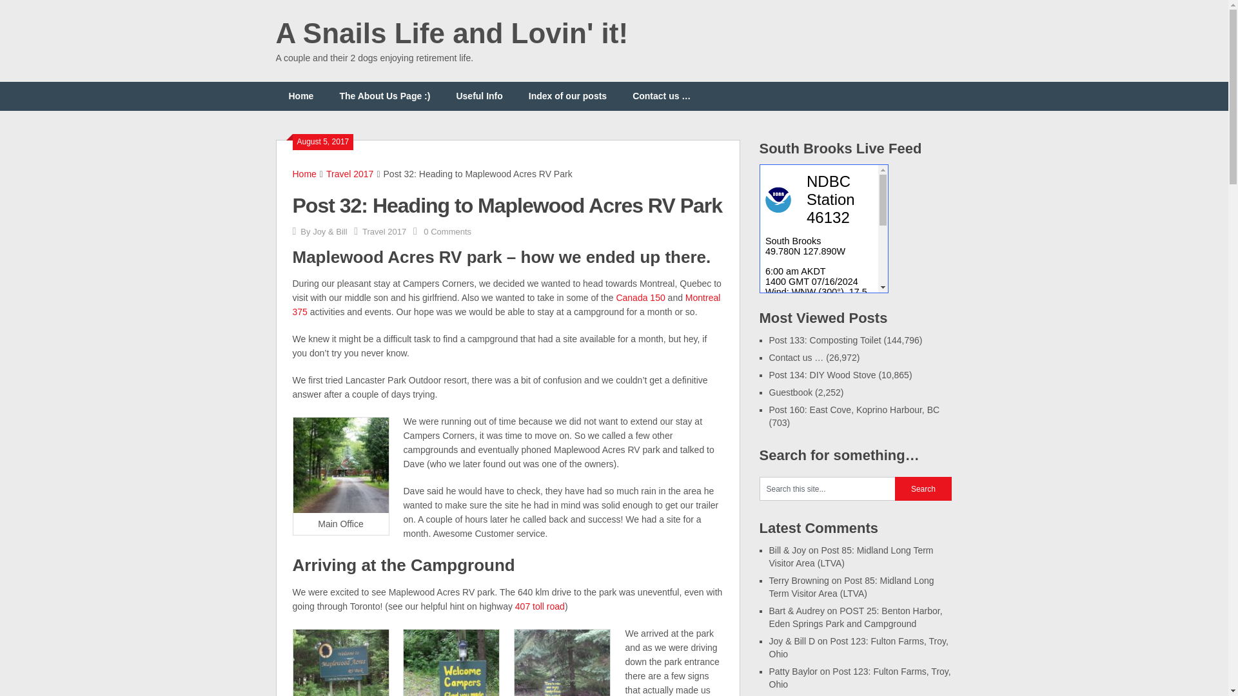 Image resolution: width=1238 pixels, height=696 pixels. I want to click on Travel 2017, so click(349, 174).